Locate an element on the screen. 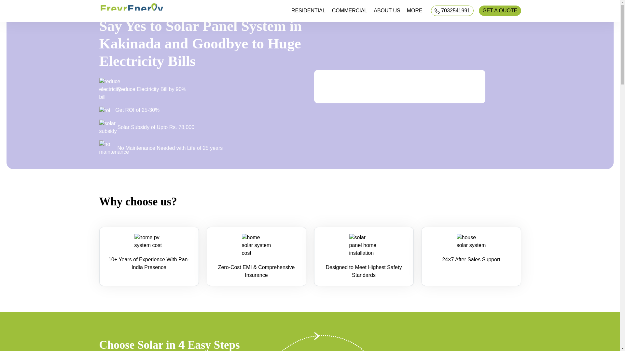 The height and width of the screenshot is (351, 625). MORE is located at coordinates (415, 10).